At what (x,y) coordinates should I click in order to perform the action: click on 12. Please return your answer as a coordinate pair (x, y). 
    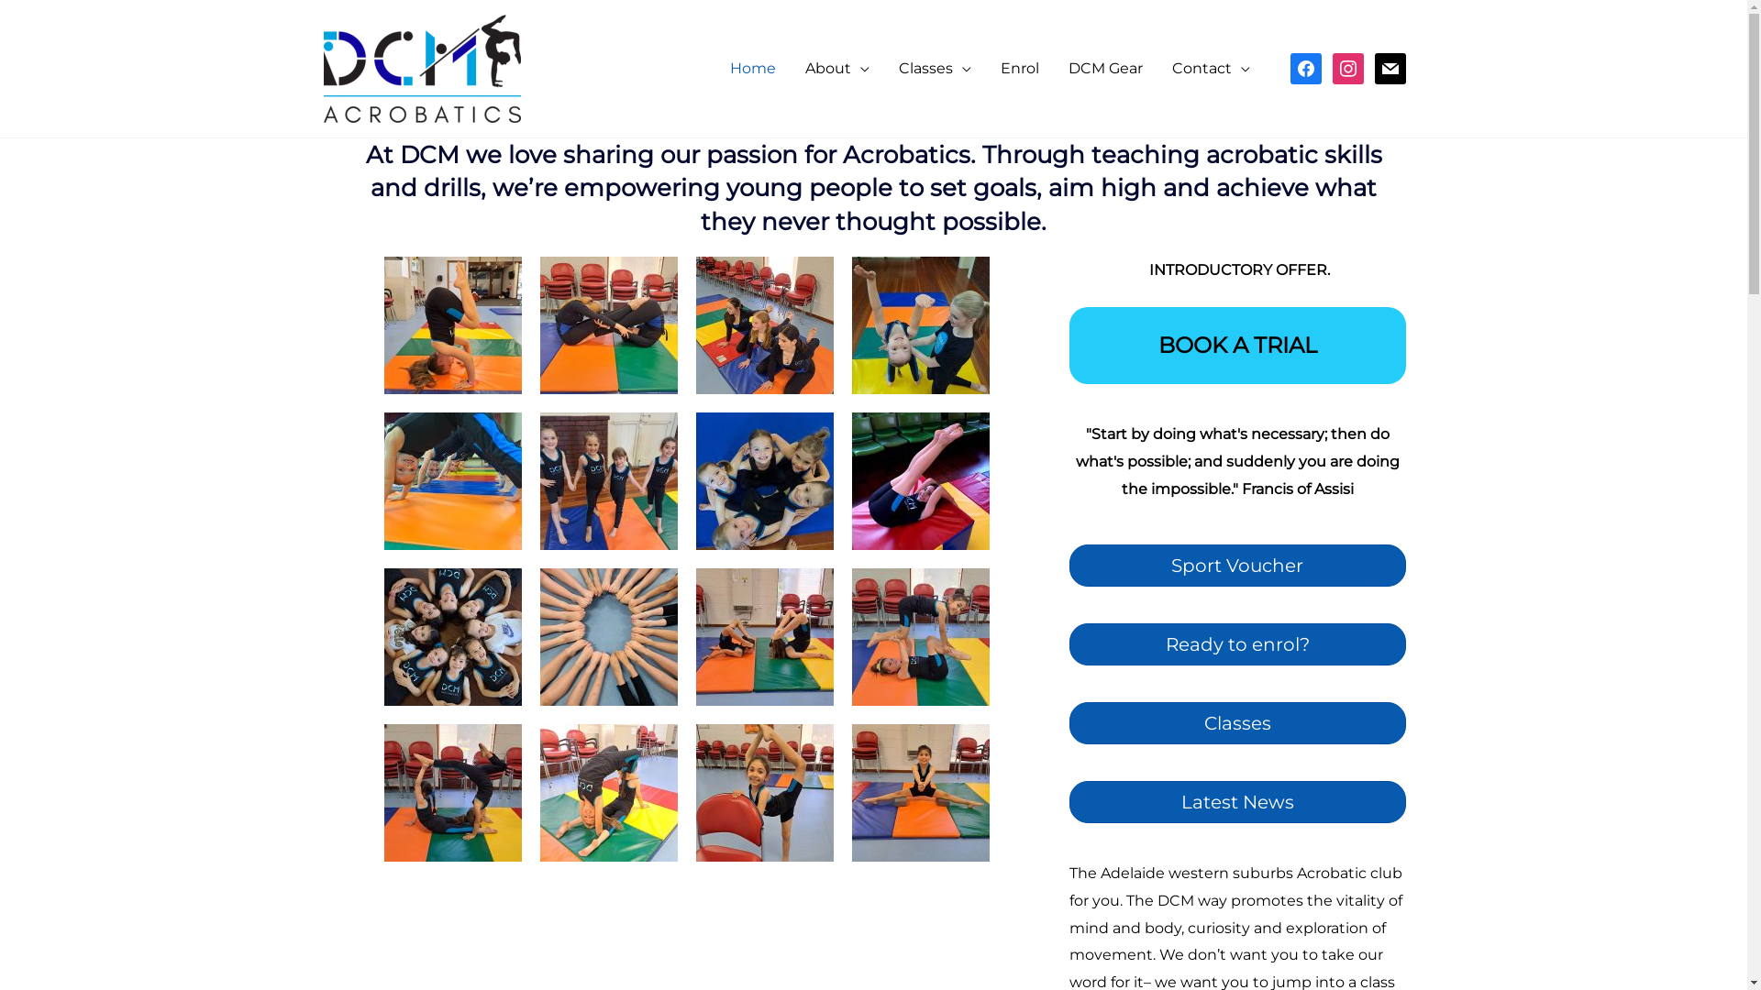
    Looking at the image, I should click on (920, 481).